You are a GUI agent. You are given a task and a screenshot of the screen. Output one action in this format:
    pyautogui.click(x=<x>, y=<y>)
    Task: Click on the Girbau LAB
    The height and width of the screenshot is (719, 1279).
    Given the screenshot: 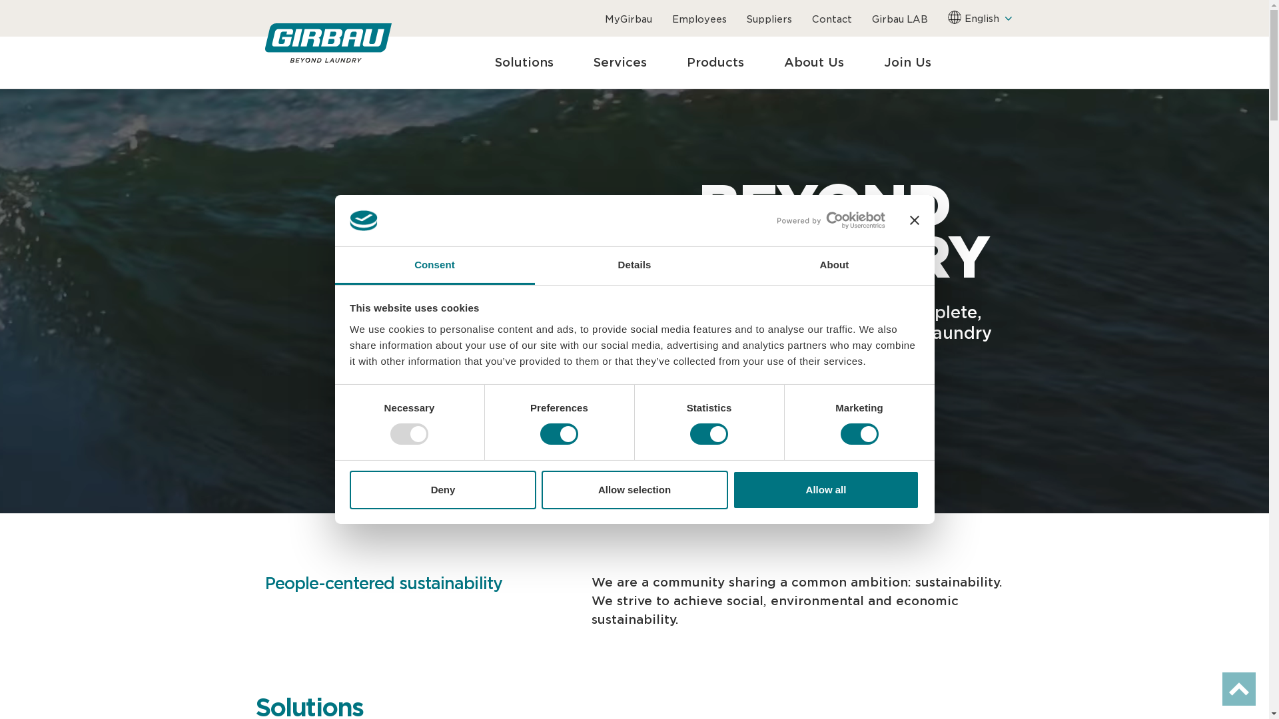 What is the action you would take?
    pyautogui.click(x=899, y=19)
    